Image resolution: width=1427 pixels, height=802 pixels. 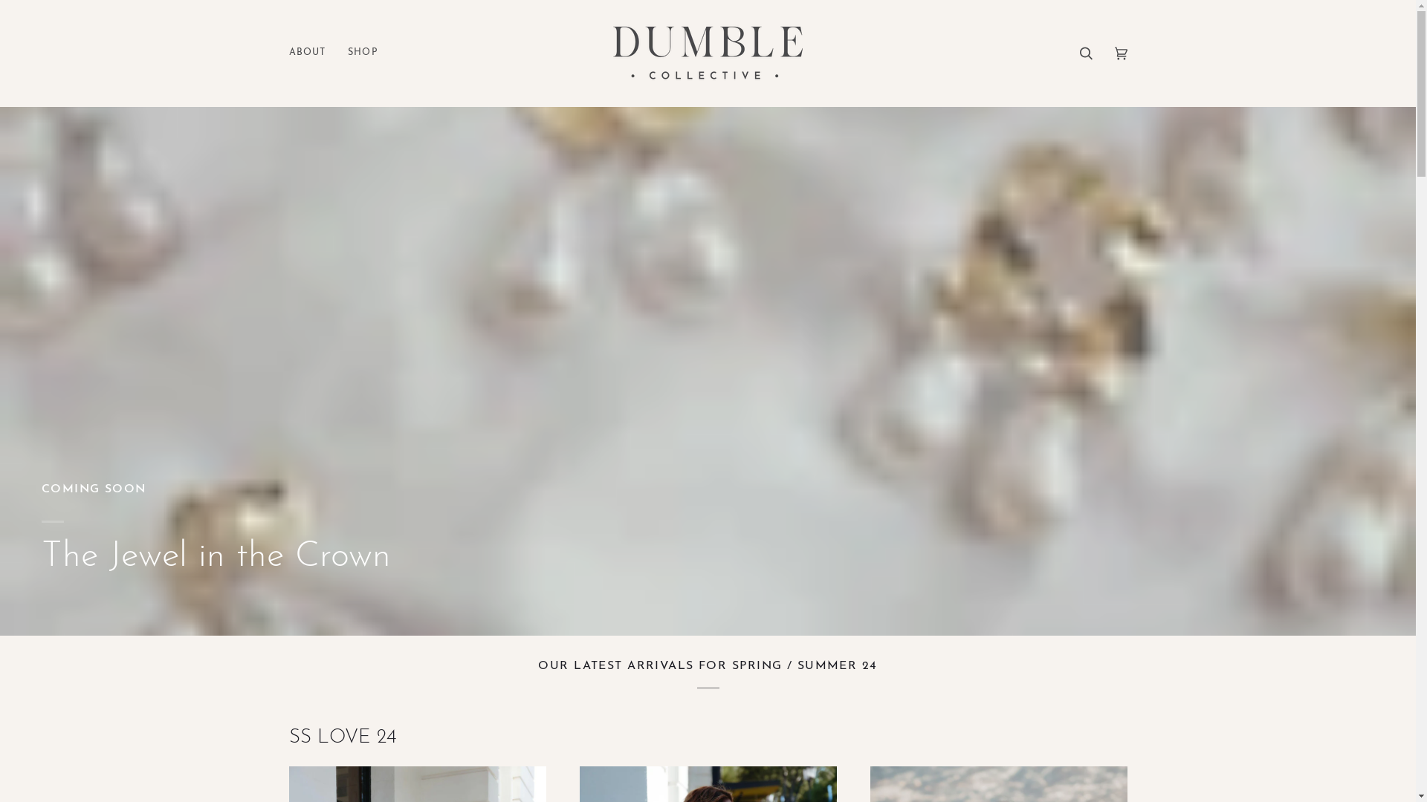 I want to click on SHOP, so click(x=363, y=53).